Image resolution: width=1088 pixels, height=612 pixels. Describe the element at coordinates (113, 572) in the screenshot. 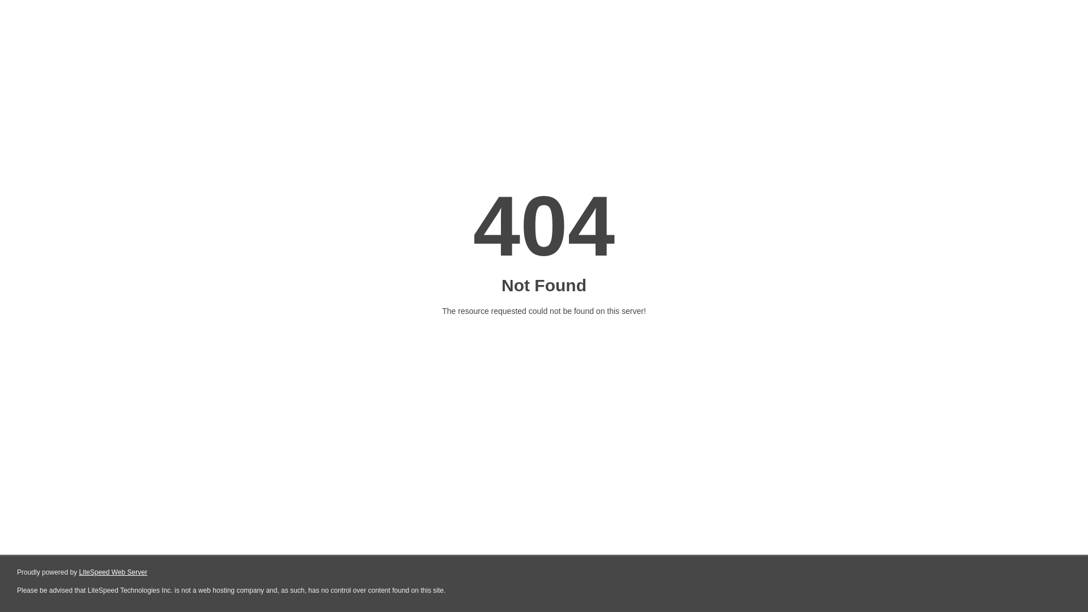

I see `LiteSpeed Web Server` at that location.